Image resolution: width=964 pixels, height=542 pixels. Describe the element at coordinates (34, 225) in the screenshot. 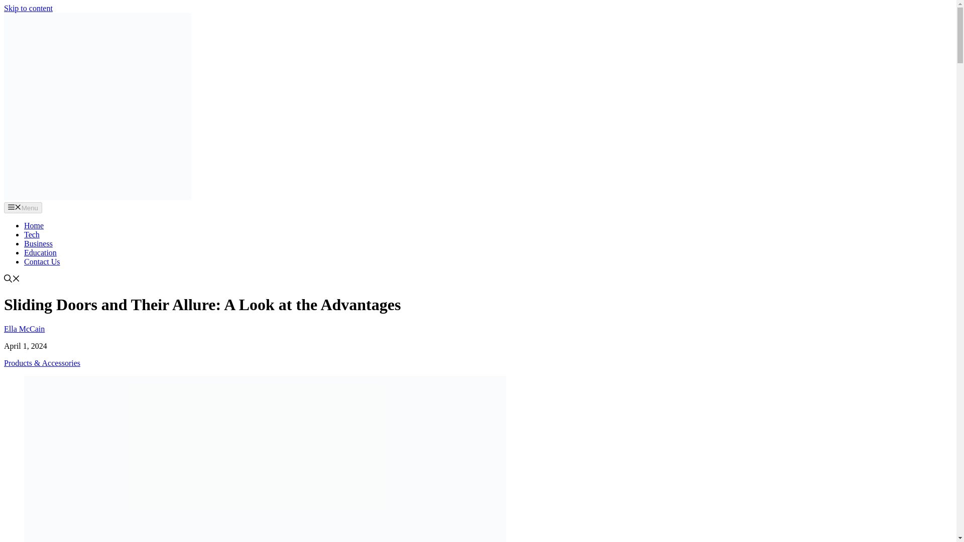

I see `Home` at that location.